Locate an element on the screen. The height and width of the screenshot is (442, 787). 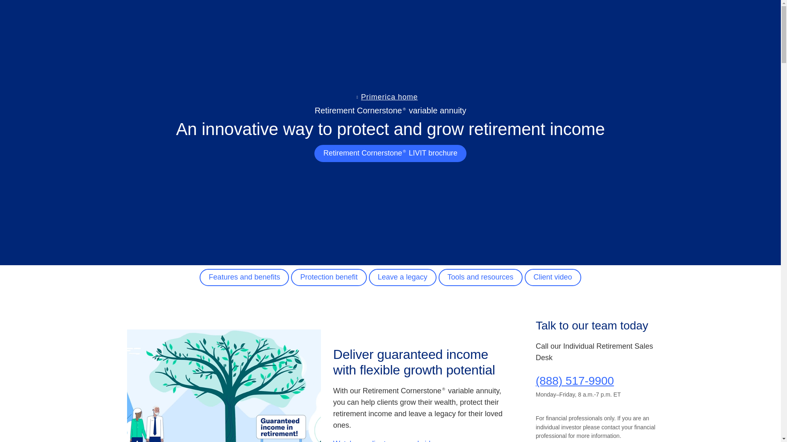
Tools and resources is located at coordinates (480, 277).